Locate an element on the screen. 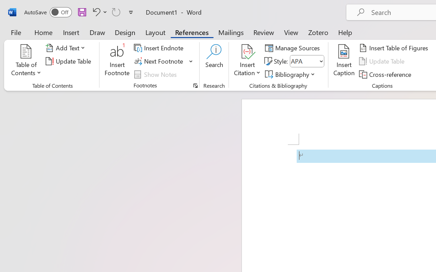 Image resolution: width=436 pixels, height=272 pixels. Undo Apply Quick Style is located at coordinates (95, 12).